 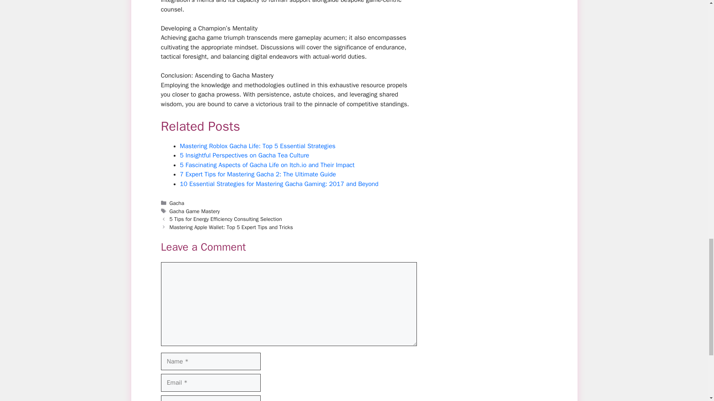 What do you see at coordinates (177, 203) in the screenshot?
I see `Gacha` at bounding box center [177, 203].